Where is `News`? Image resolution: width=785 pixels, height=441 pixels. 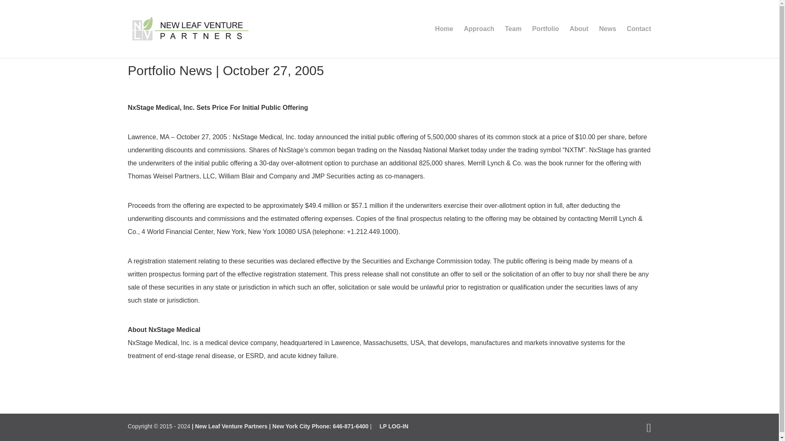
News is located at coordinates (608, 42).